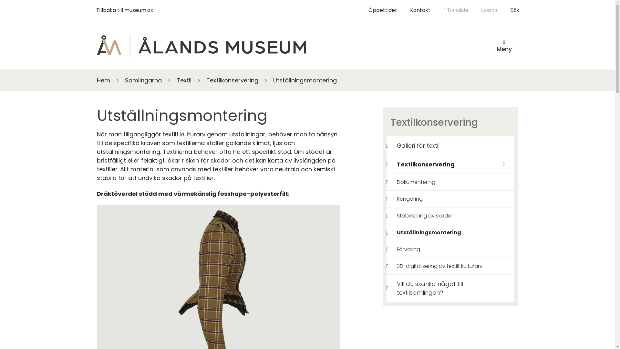 This screenshot has width=620, height=349. What do you see at coordinates (412, 182) in the screenshot?
I see `Dokumentering` at bounding box center [412, 182].